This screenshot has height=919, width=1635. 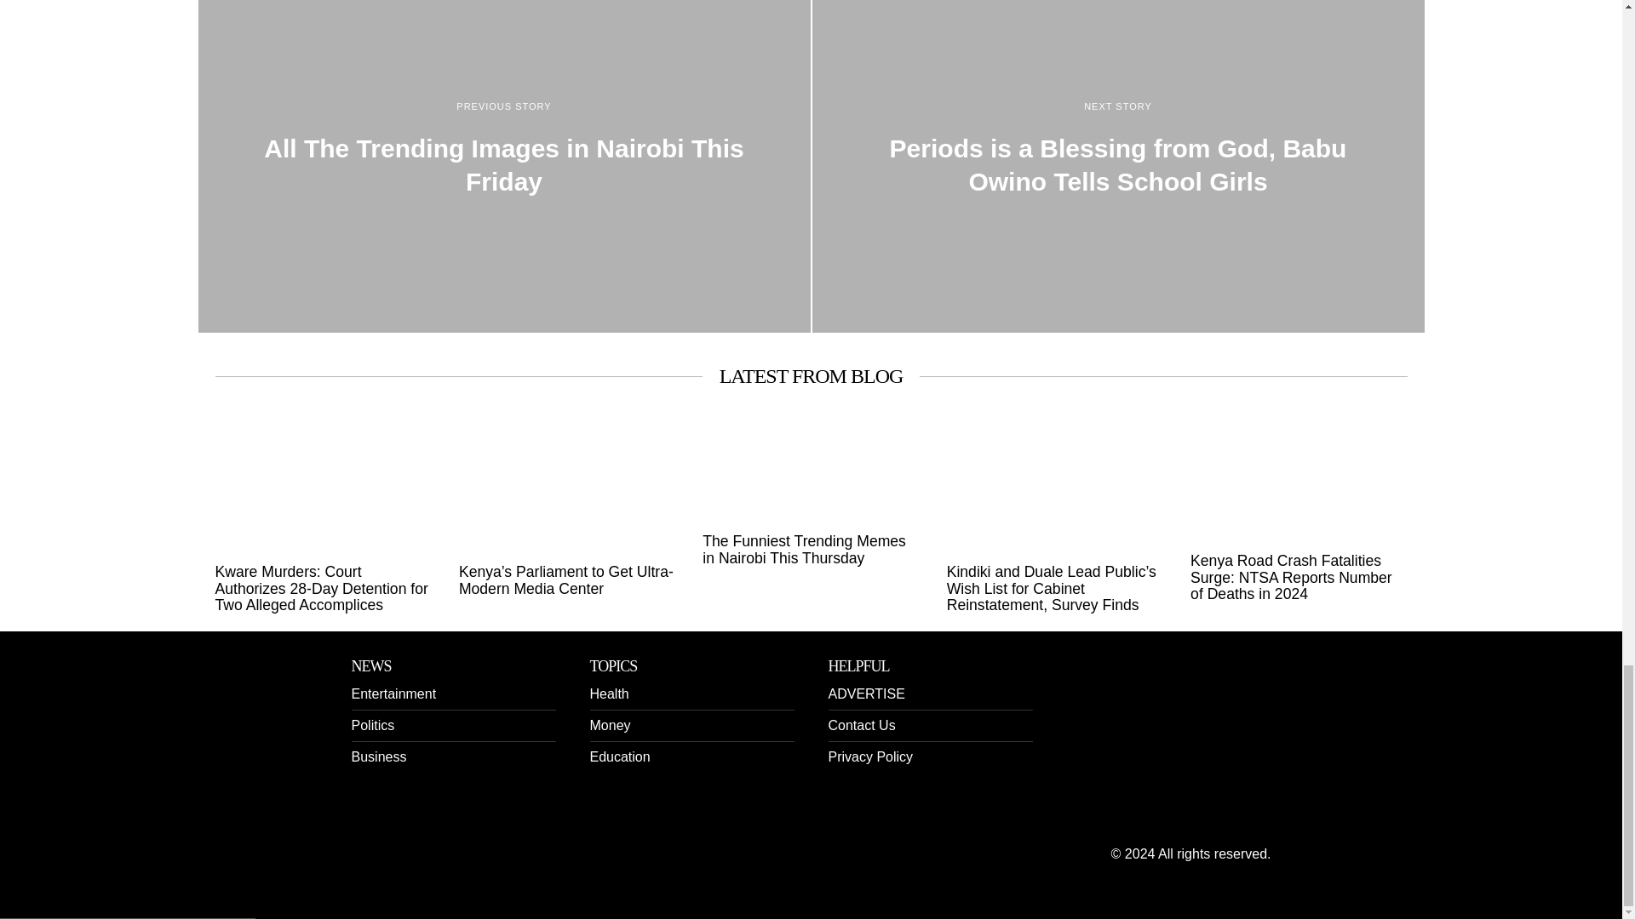 I want to click on Politics, so click(x=372, y=725).